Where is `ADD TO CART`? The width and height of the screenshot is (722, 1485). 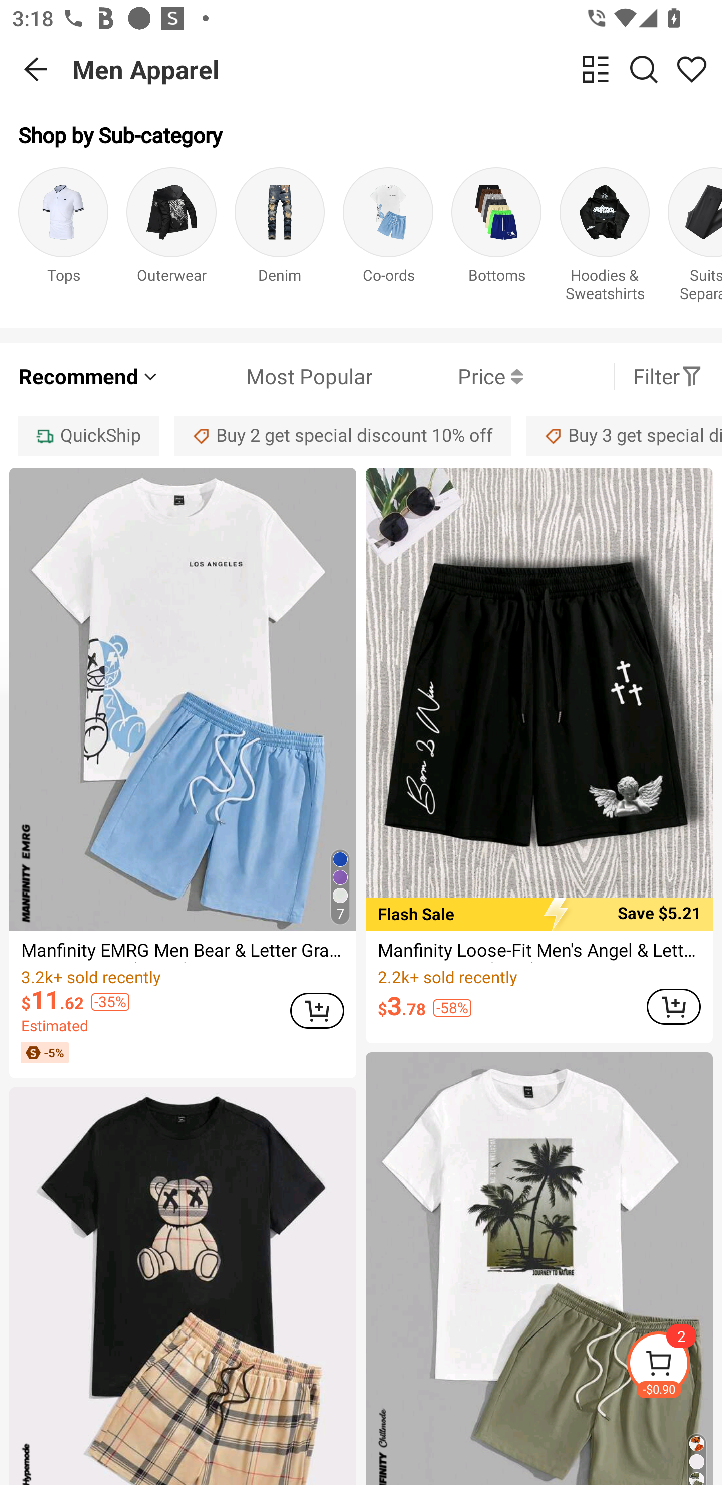
ADD TO CART is located at coordinates (317, 1011).